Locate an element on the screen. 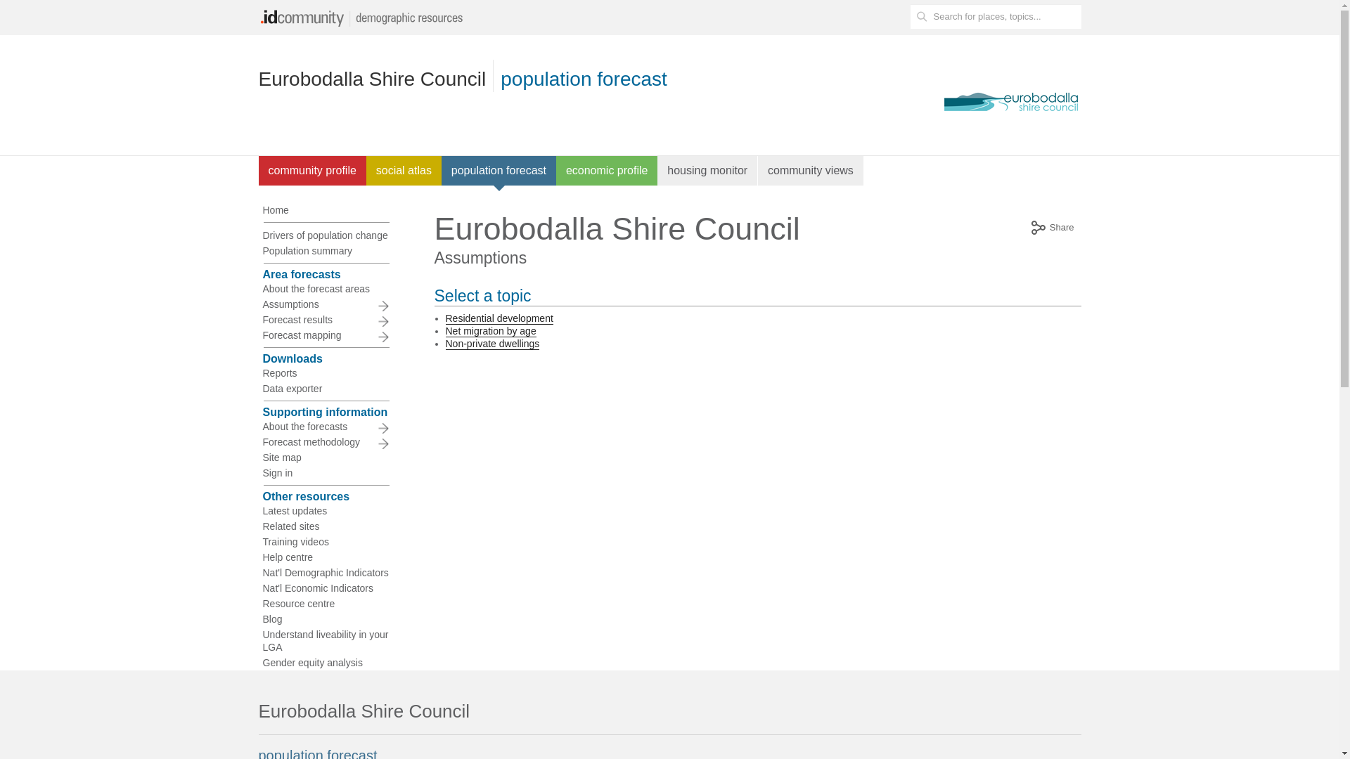 The width and height of the screenshot is (1350, 759). Home is located at coordinates (326, 210).